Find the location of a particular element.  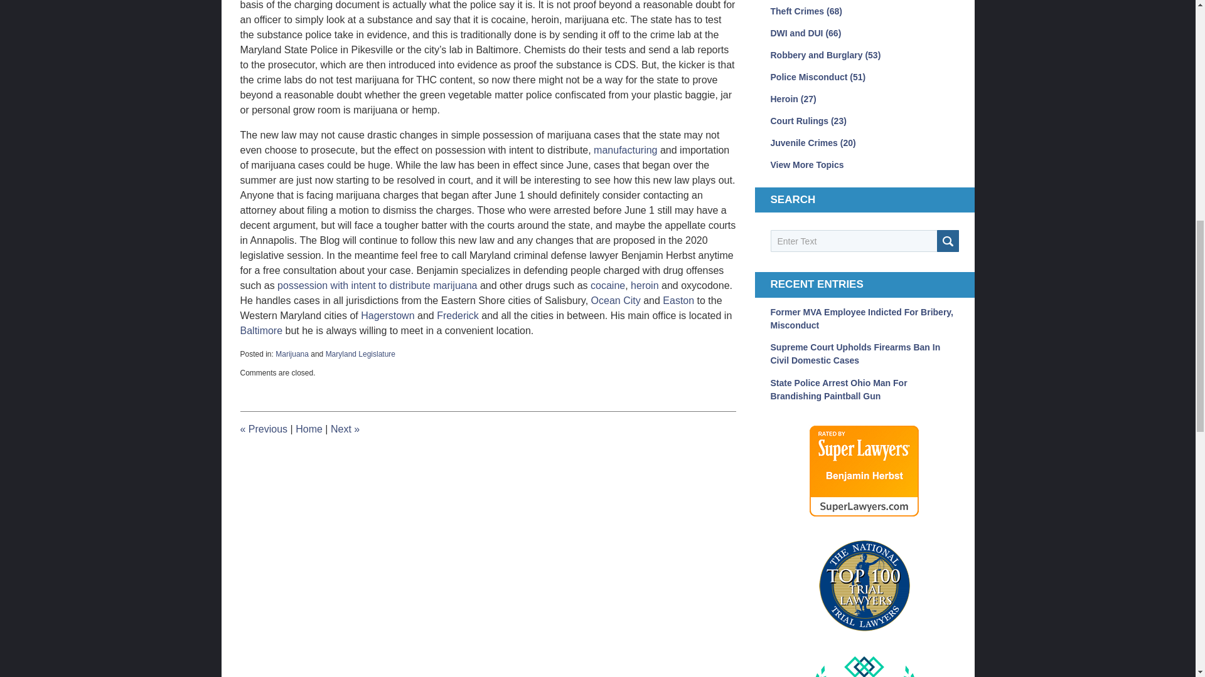

manufacturing is located at coordinates (625, 150).